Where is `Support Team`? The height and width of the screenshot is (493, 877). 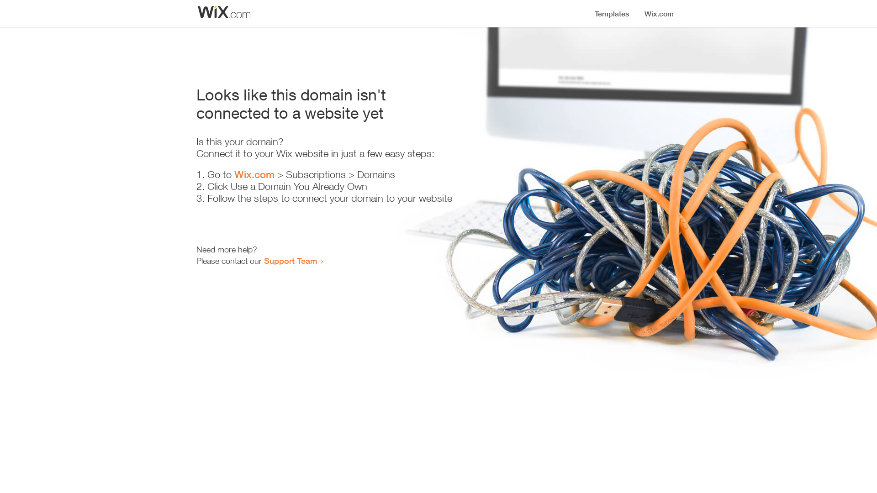
Support Team is located at coordinates (291, 261).